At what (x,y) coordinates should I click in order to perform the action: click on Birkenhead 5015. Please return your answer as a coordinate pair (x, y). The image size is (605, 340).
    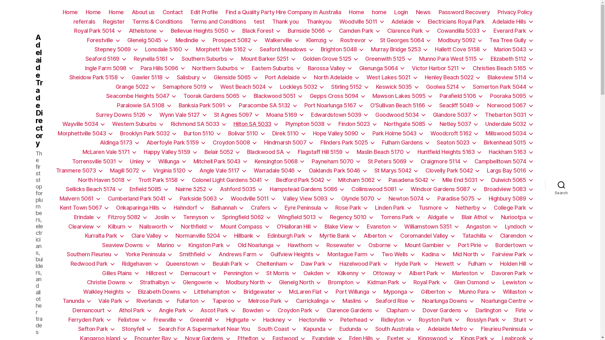
    Looking at the image, I should click on (508, 143).